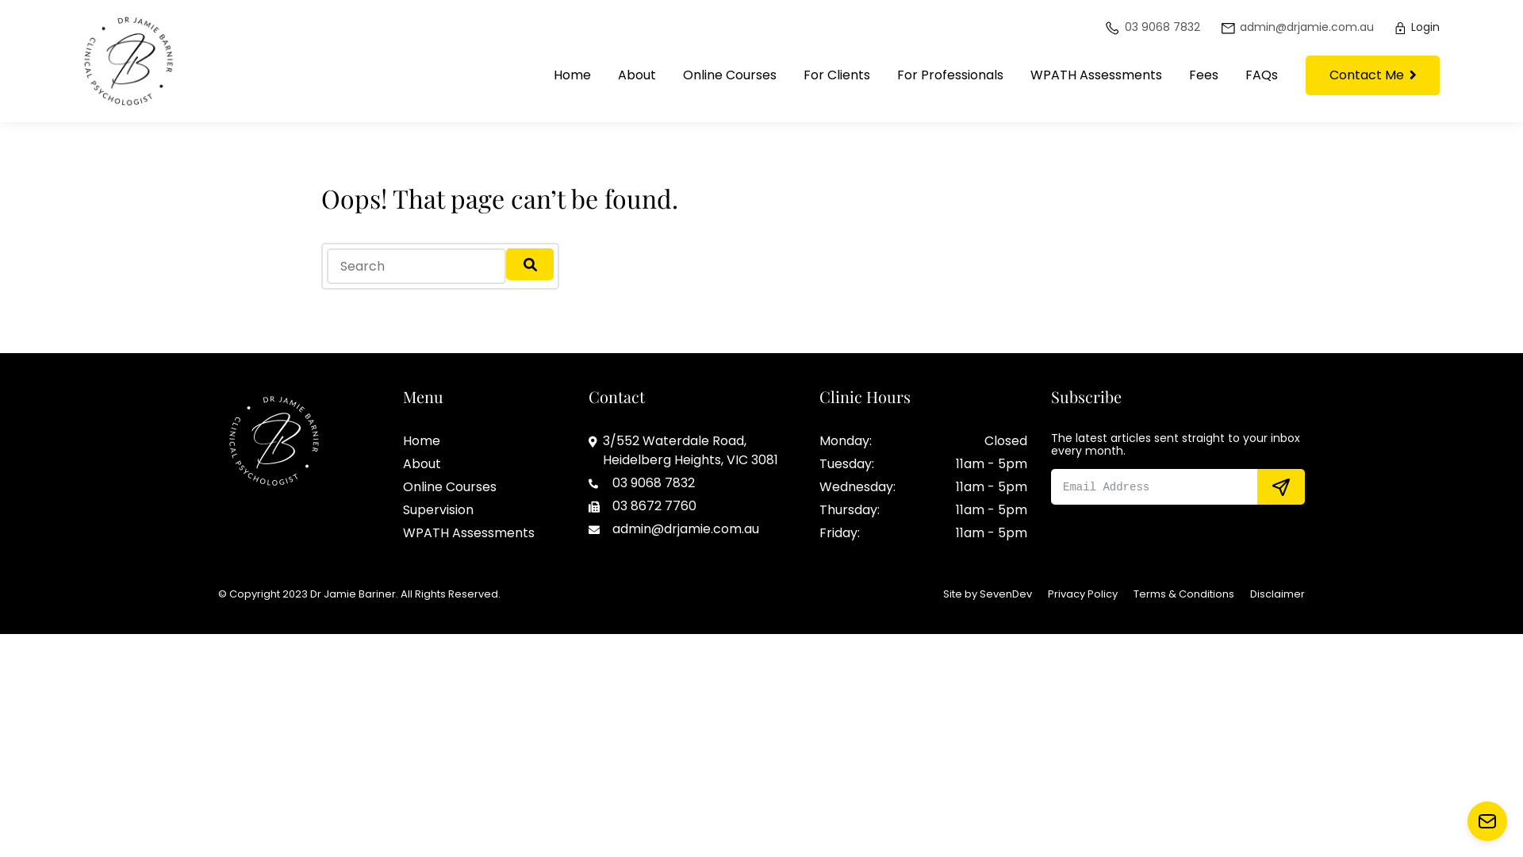 This screenshot has width=1523, height=857. What do you see at coordinates (1204, 75) in the screenshot?
I see `Fees` at bounding box center [1204, 75].